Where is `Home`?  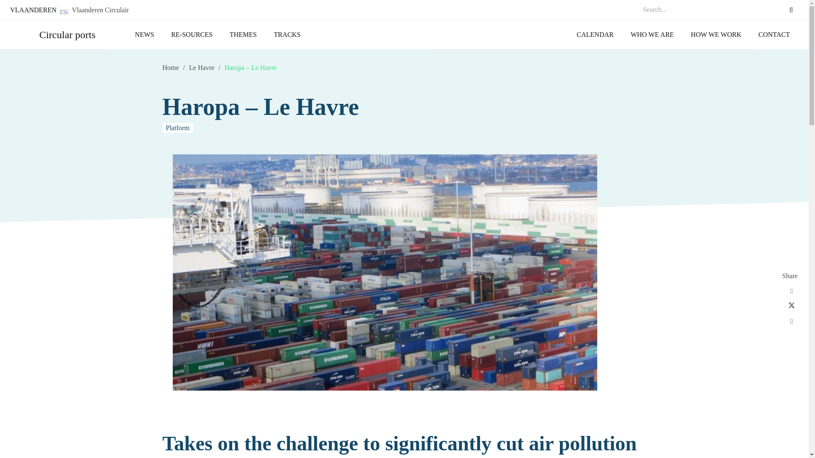 Home is located at coordinates (170, 68).